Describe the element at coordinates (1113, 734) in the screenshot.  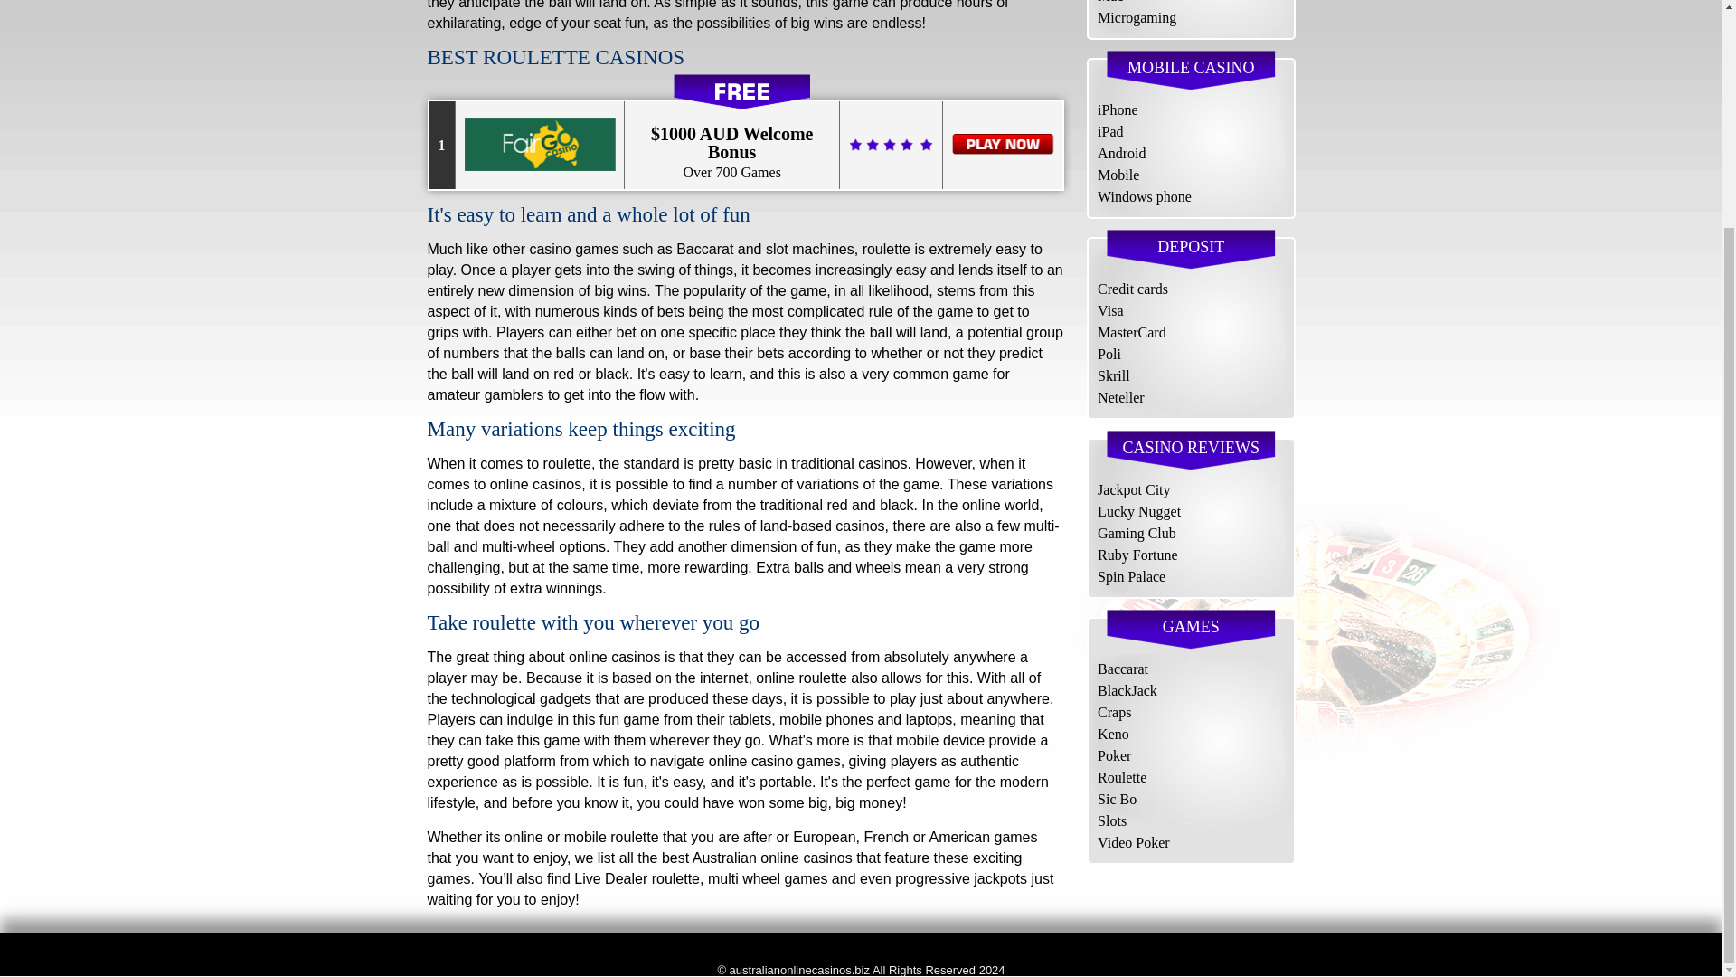
I see `Keno` at that location.